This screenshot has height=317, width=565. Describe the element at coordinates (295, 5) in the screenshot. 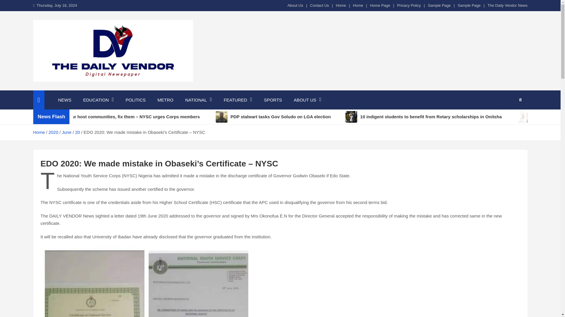

I see `About Us` at that location.